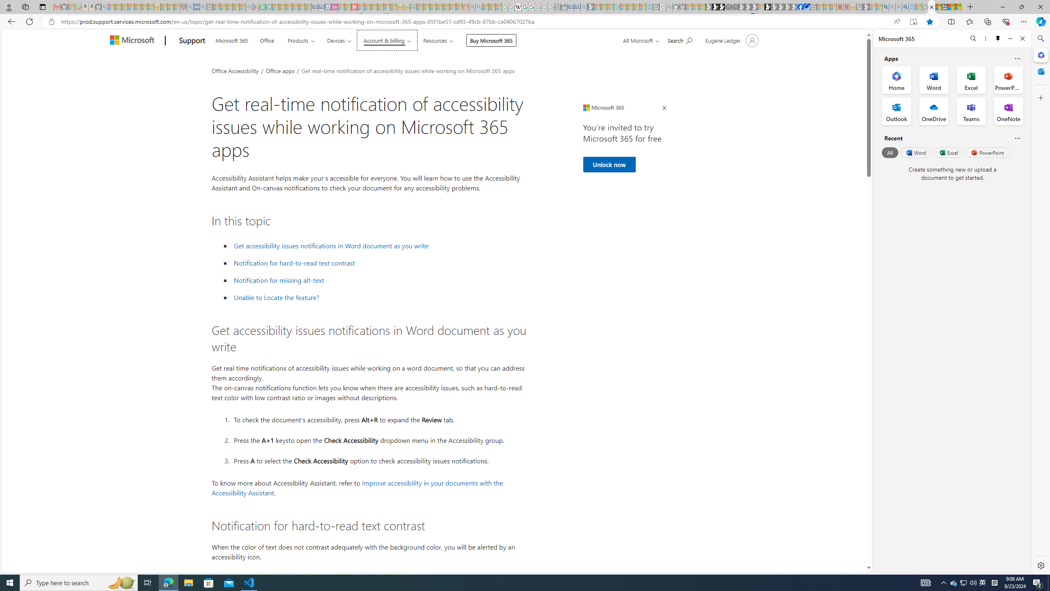  Describe the element at coordinates (971, 111) in the screenshot. I see `Teams Office App` at that location.